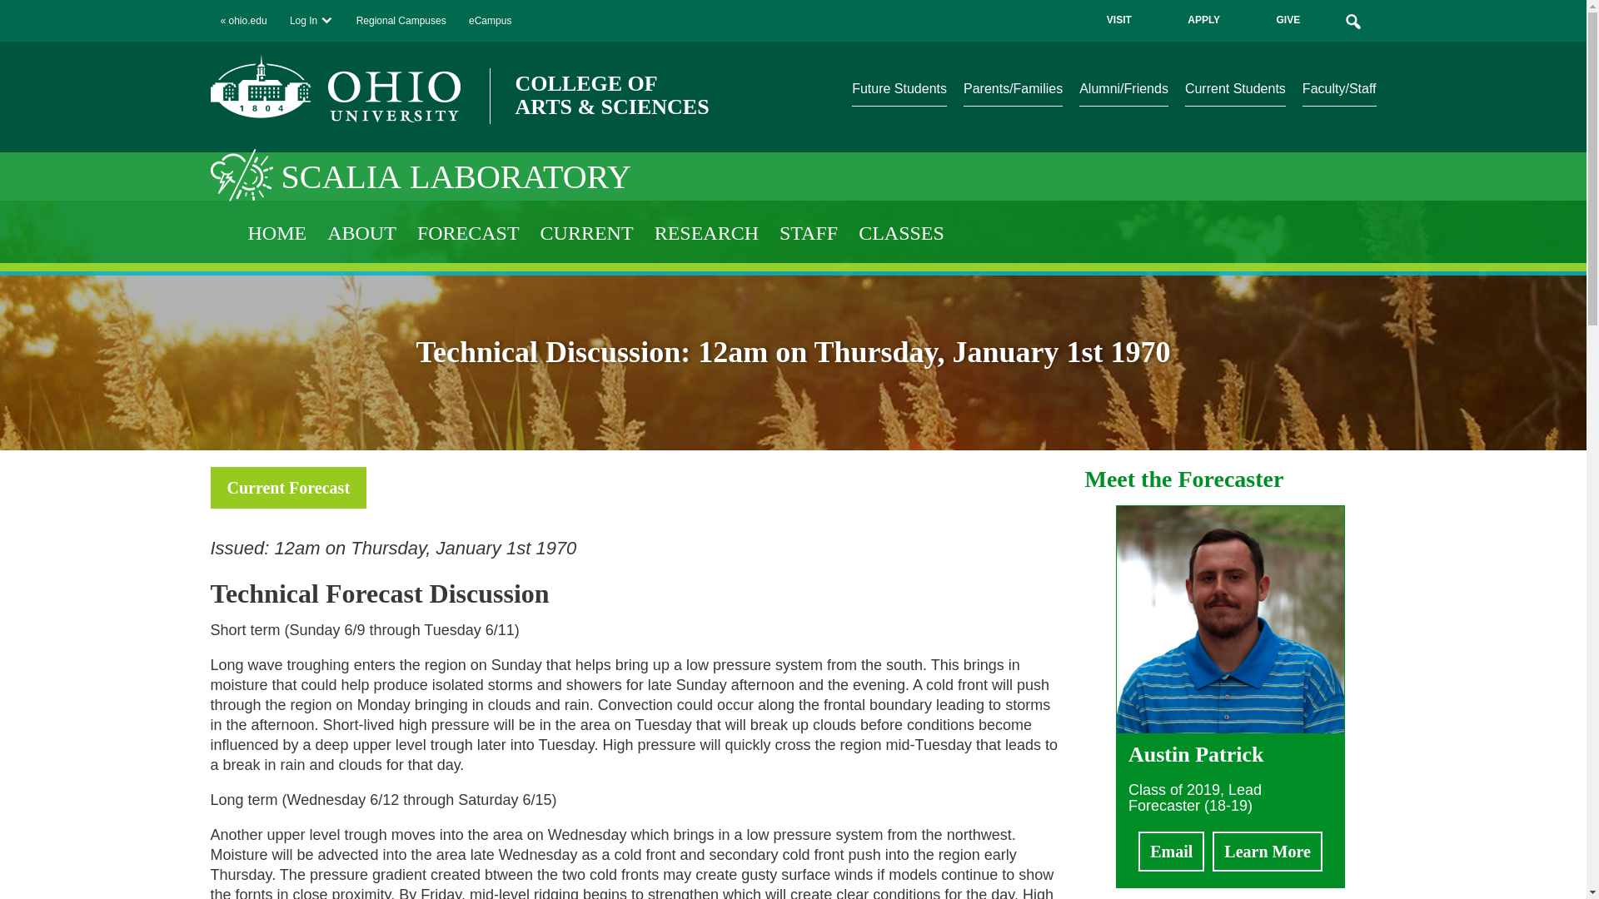 Image resolution: width=1599 pixels, height=899 pixels. Describe the element at coordinates (245, 174) in the screenshot. I see `Return to the Scalia Lab homepage.` at that location.